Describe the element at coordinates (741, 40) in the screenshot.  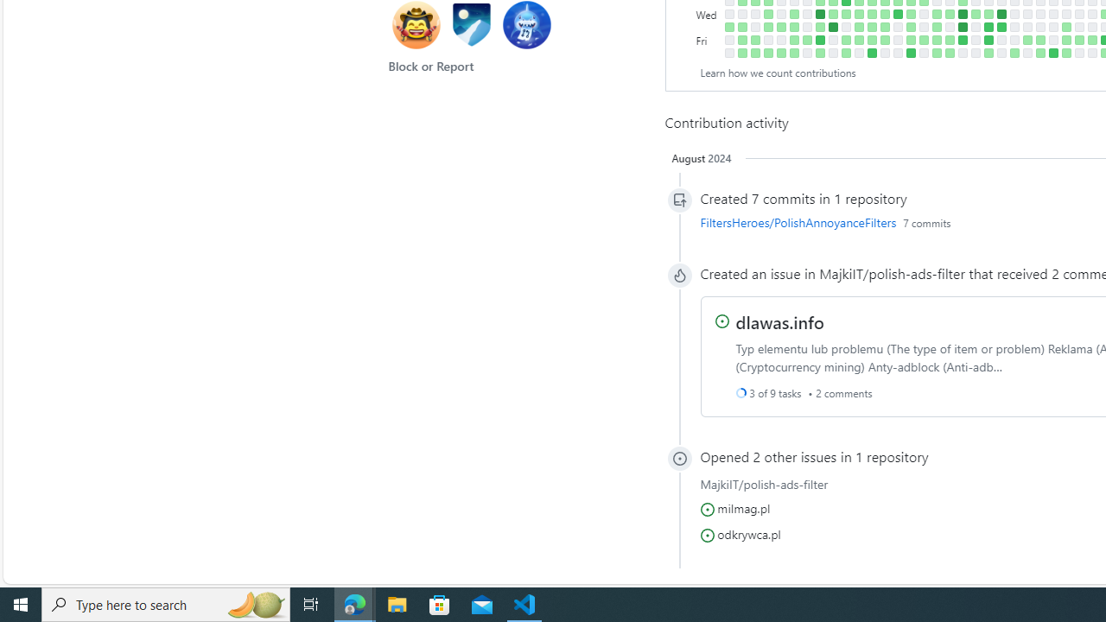
I see `1 contribution on September 1st.` at that location.